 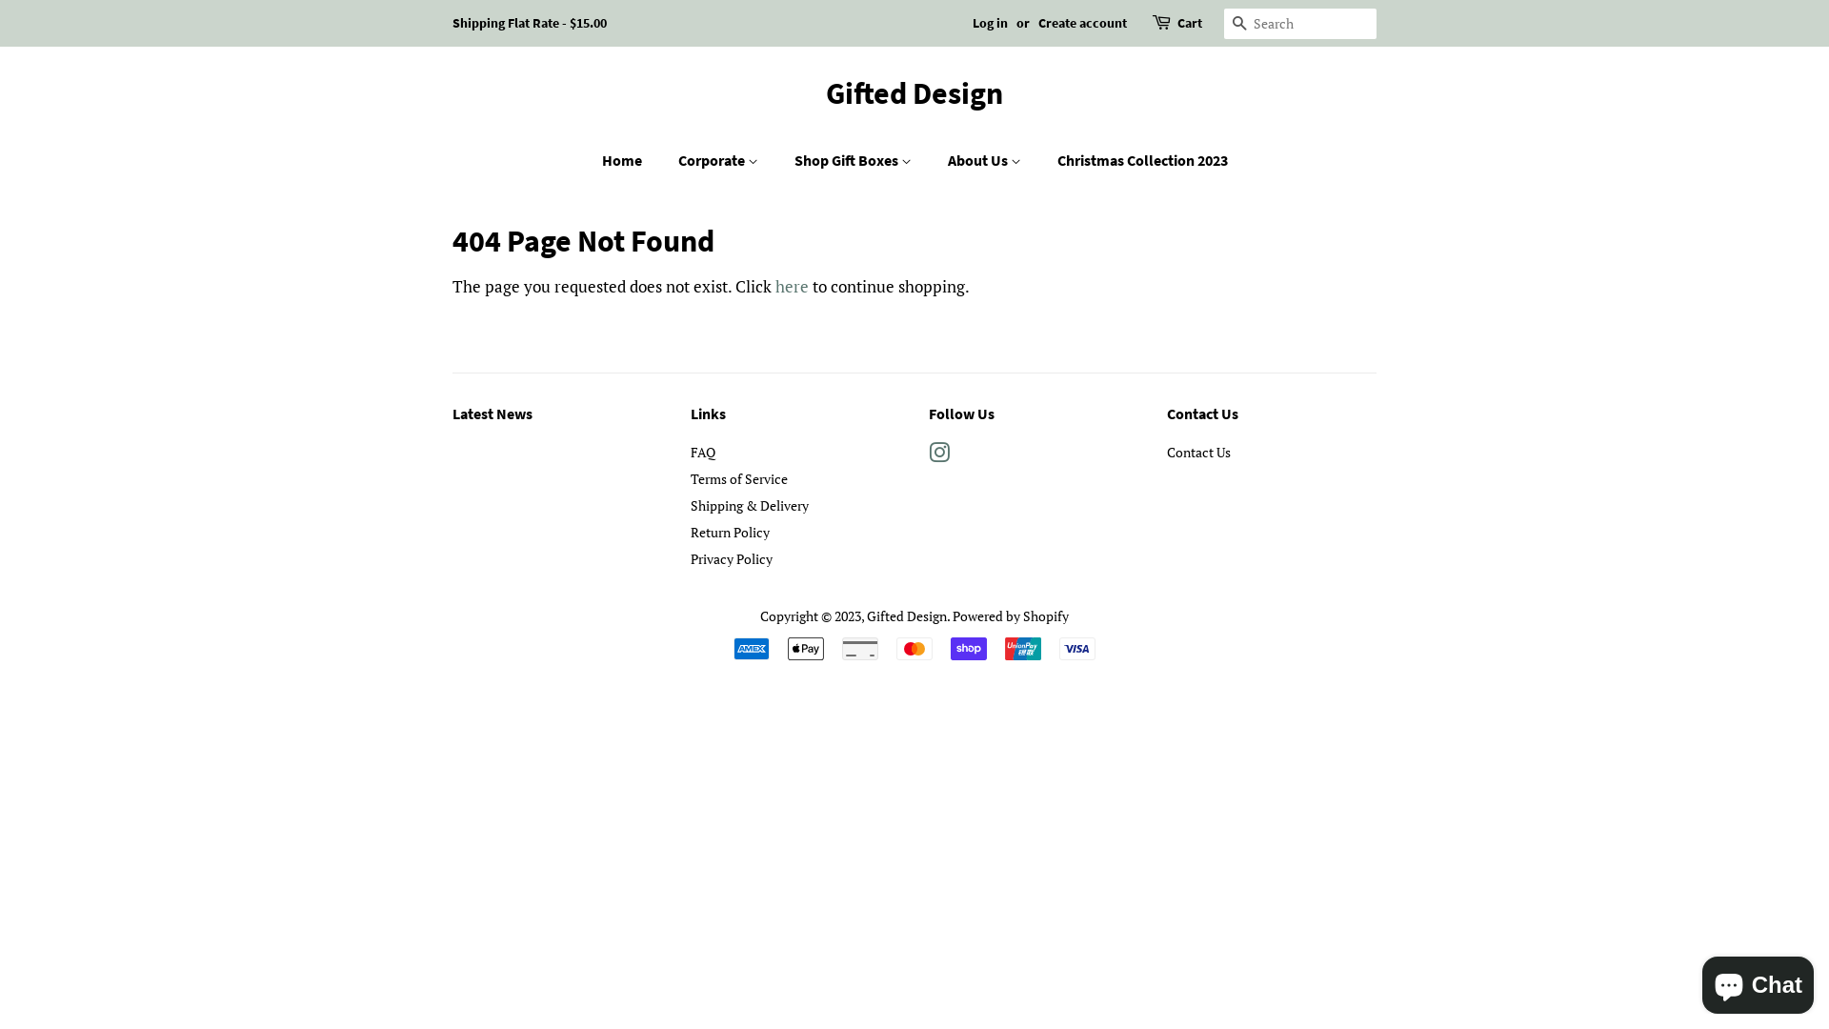 What do you see at coordinates (492, 414) in the screenshot?
I see `Latest News` at bounding box center [492, 414].